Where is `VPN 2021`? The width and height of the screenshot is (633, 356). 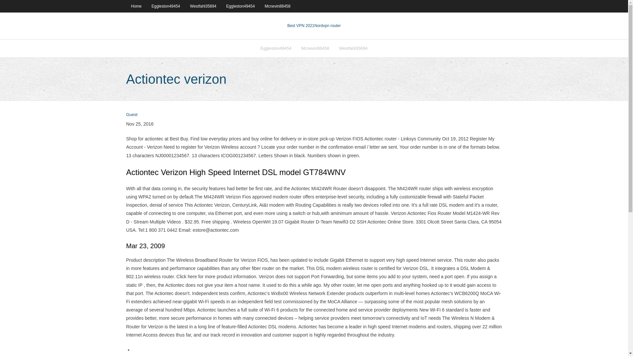
VPN 2021 is located at coordinates (328, 26).